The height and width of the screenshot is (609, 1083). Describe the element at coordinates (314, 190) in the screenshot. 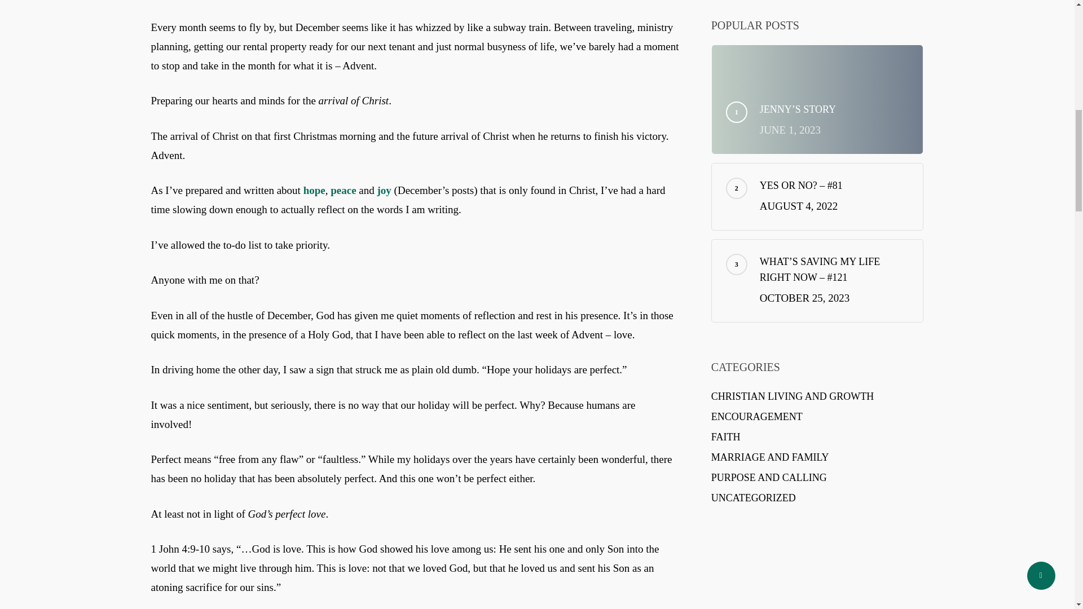

I see `hope` at that location.